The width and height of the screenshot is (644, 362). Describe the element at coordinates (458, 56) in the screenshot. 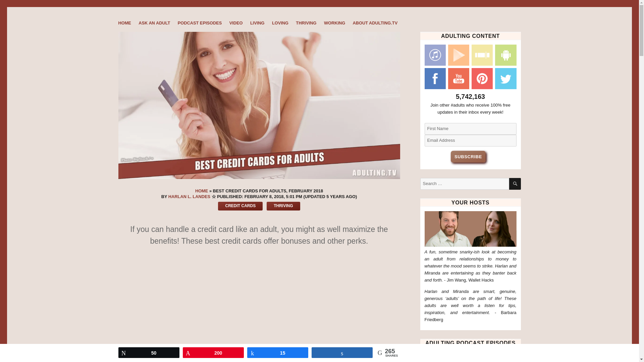

I see `Listen on Google Play` at that location.